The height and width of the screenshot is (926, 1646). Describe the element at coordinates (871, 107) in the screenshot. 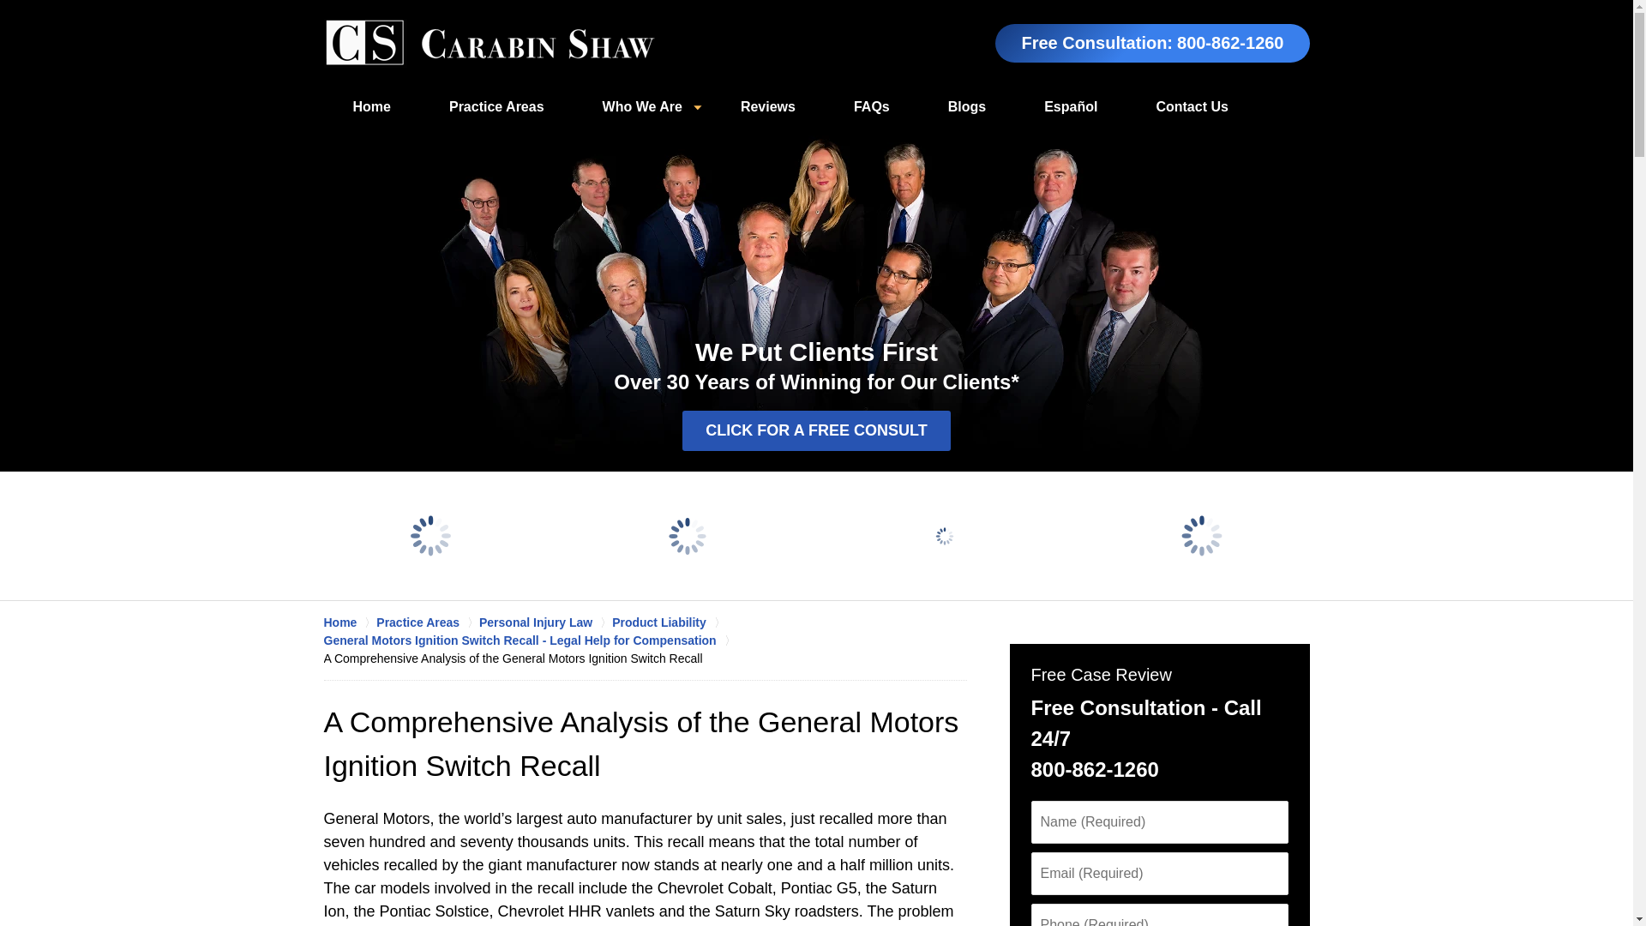

I see `FAQs` at that location.